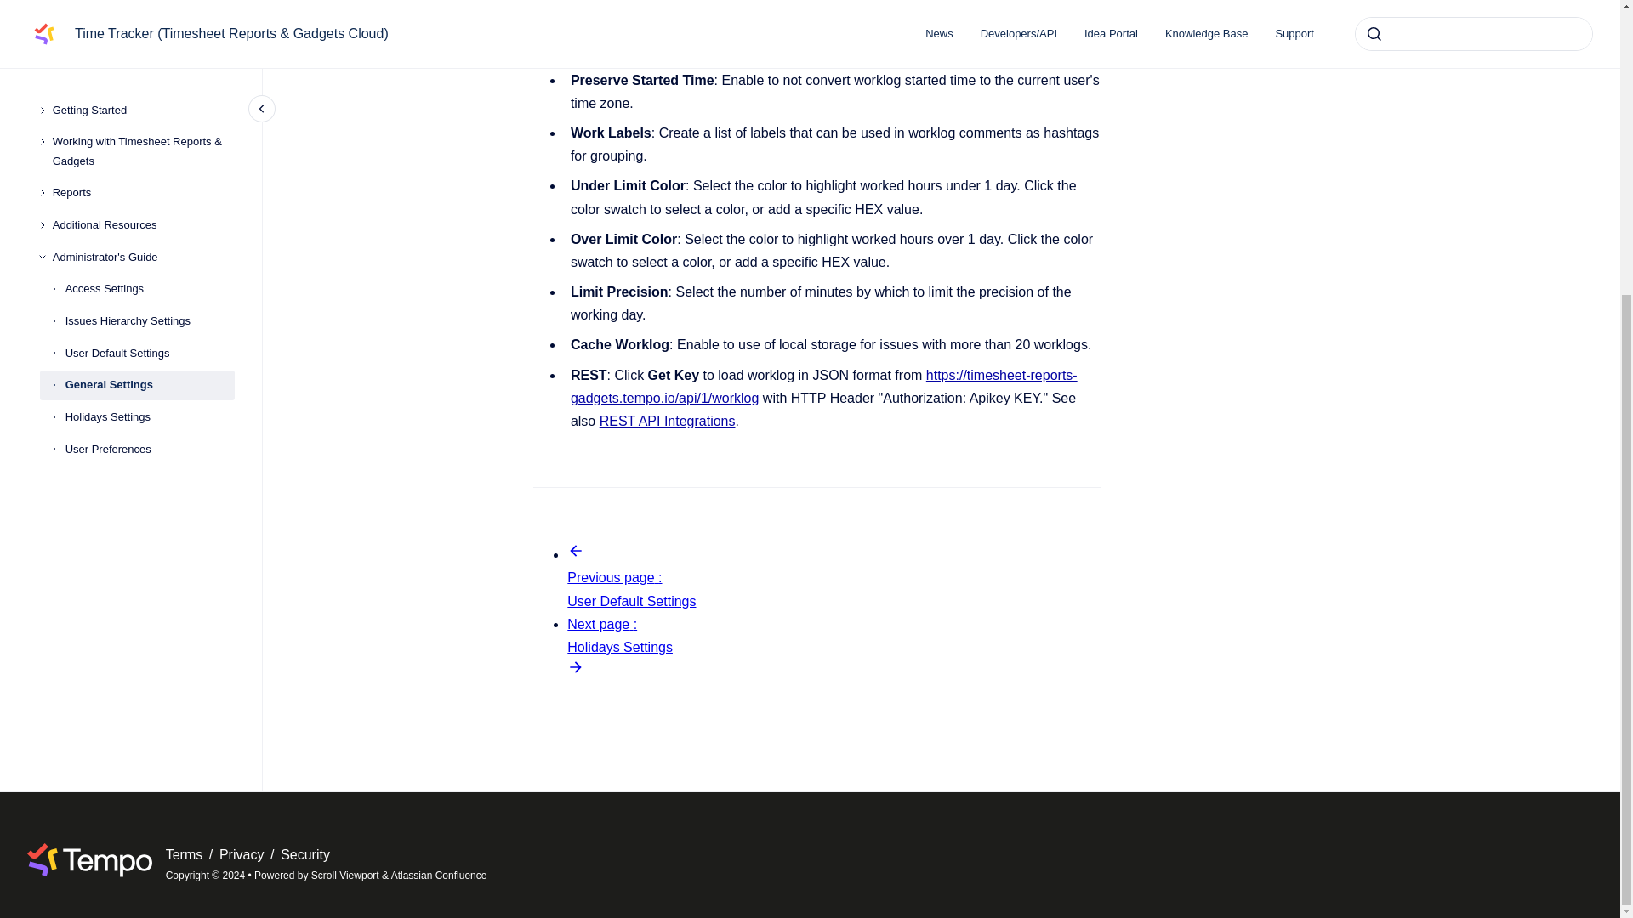 This screenshot has width=1633, height=918. I want to click on Atlassian Confluence, so click(439, 875).